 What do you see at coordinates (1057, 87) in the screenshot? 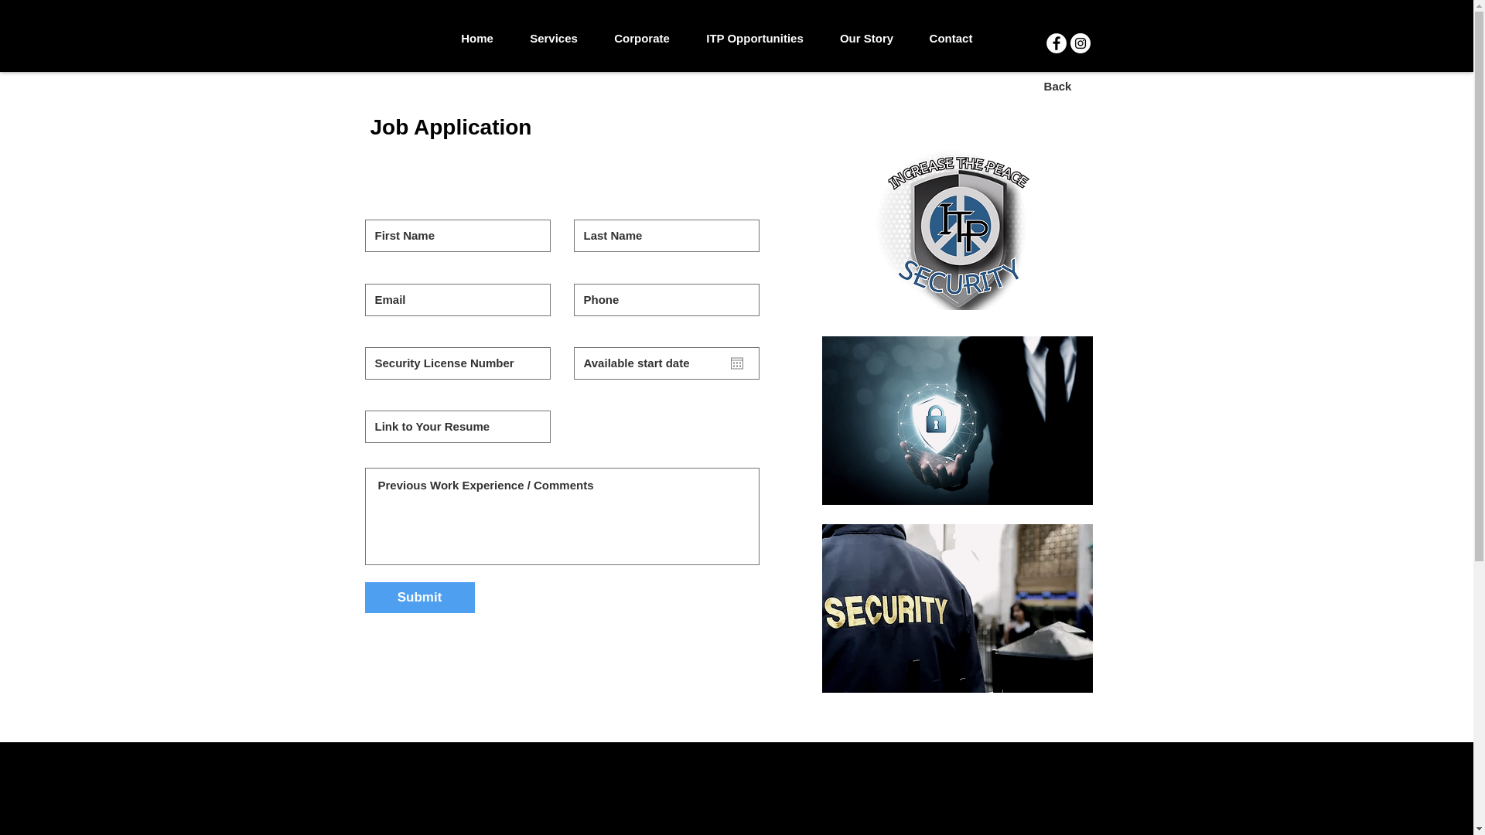
I see `Back` at bounding box center [1057, 87].